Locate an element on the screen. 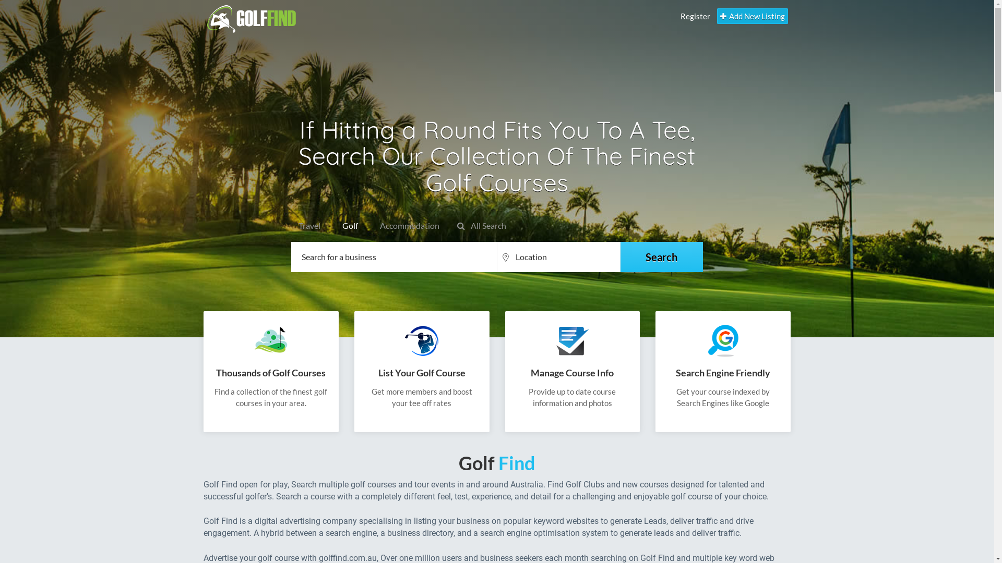 This screenshot has height=563, width=1002. Add New Listing is located at coordinates (753, 16).